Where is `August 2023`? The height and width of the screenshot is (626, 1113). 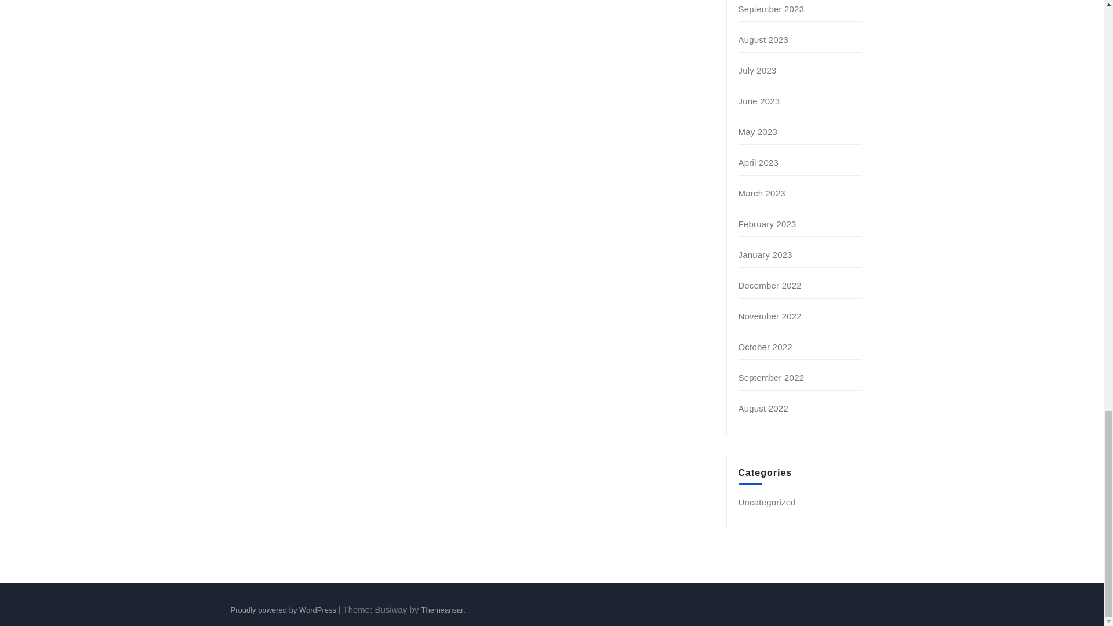
August 2023 is located at coordinates (763, 39).